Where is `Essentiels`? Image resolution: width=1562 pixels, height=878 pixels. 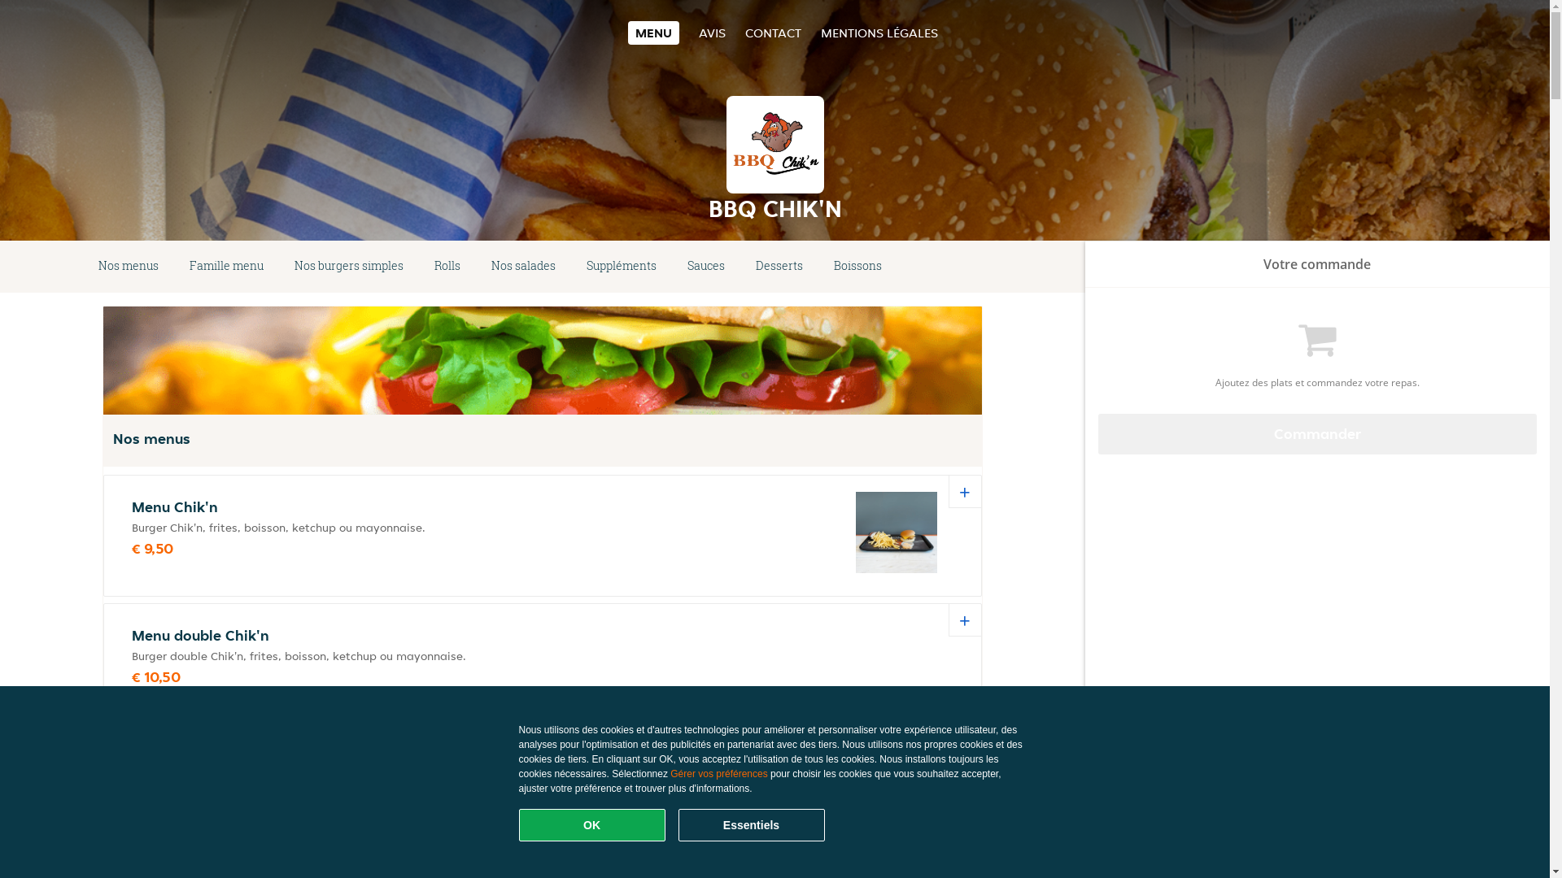
Essentiels is located at coordinates (752, 825).